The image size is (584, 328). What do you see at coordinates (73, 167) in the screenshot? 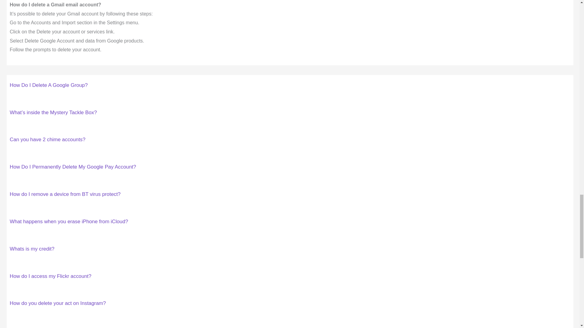
I see `How Do I Permanently Delete My Google Pay Account?` at bounding box center [73, 167].